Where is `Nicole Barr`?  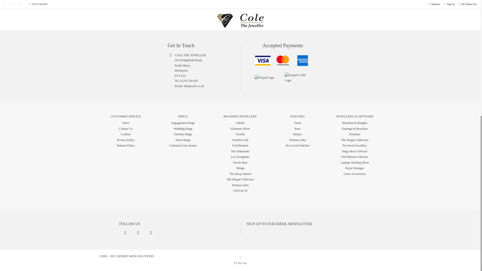 Nicole Barr is located at coordinates (240, 163).